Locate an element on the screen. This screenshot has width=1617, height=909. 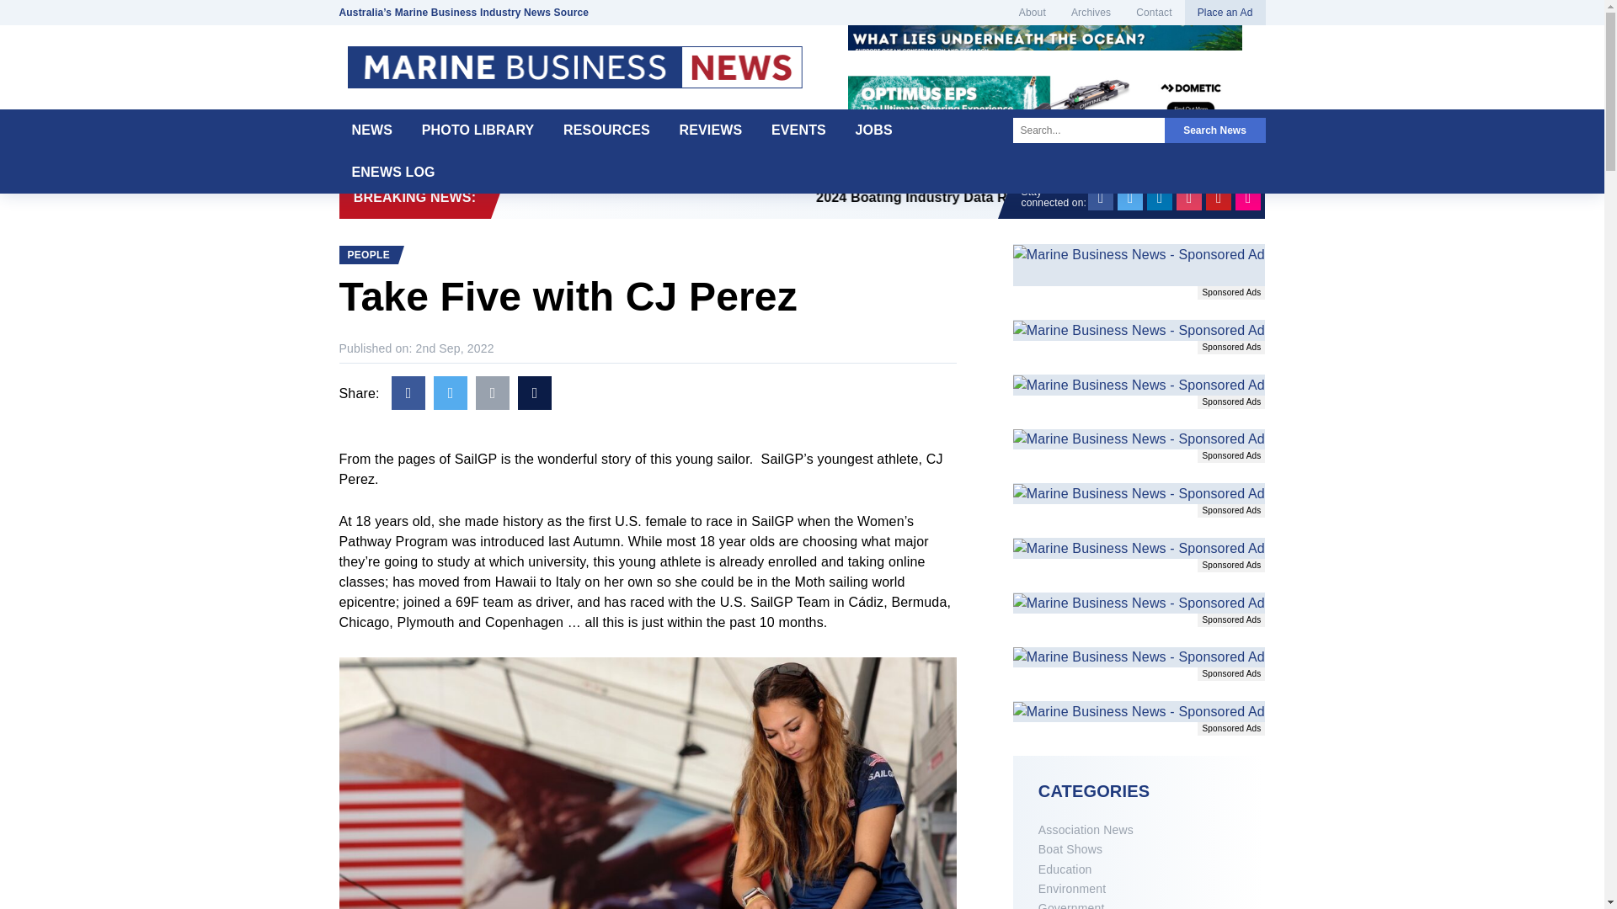
About is located at coordinates (1033, 13).